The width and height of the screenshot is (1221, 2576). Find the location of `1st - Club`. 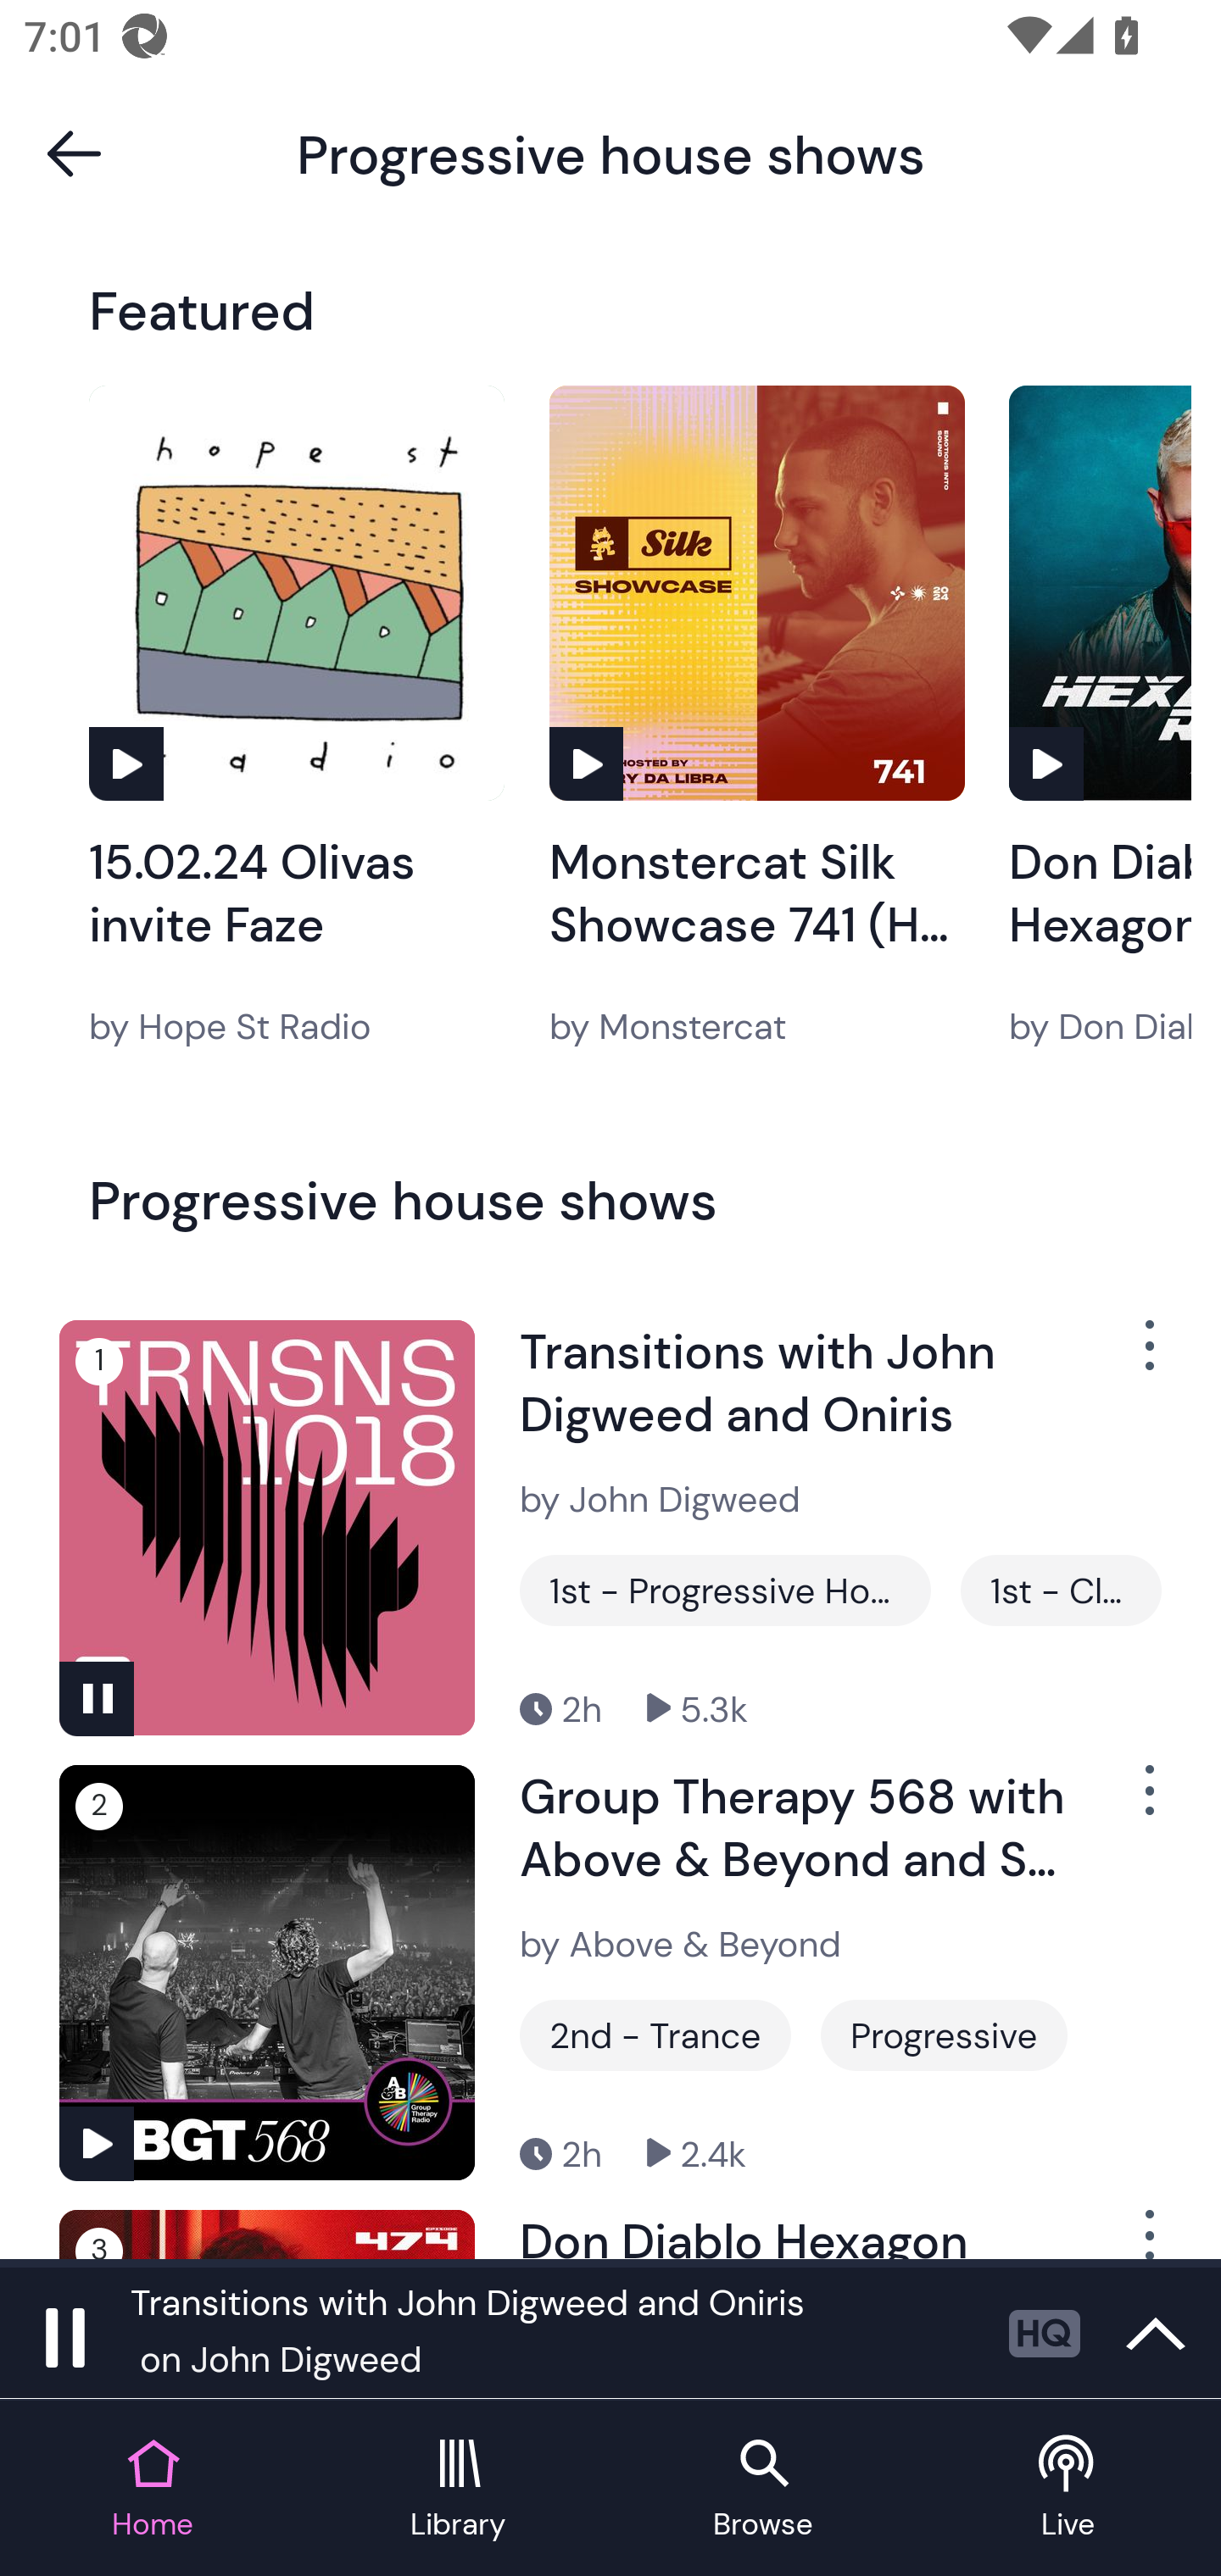

1st - Club is located at coordinates (1061, 1591).